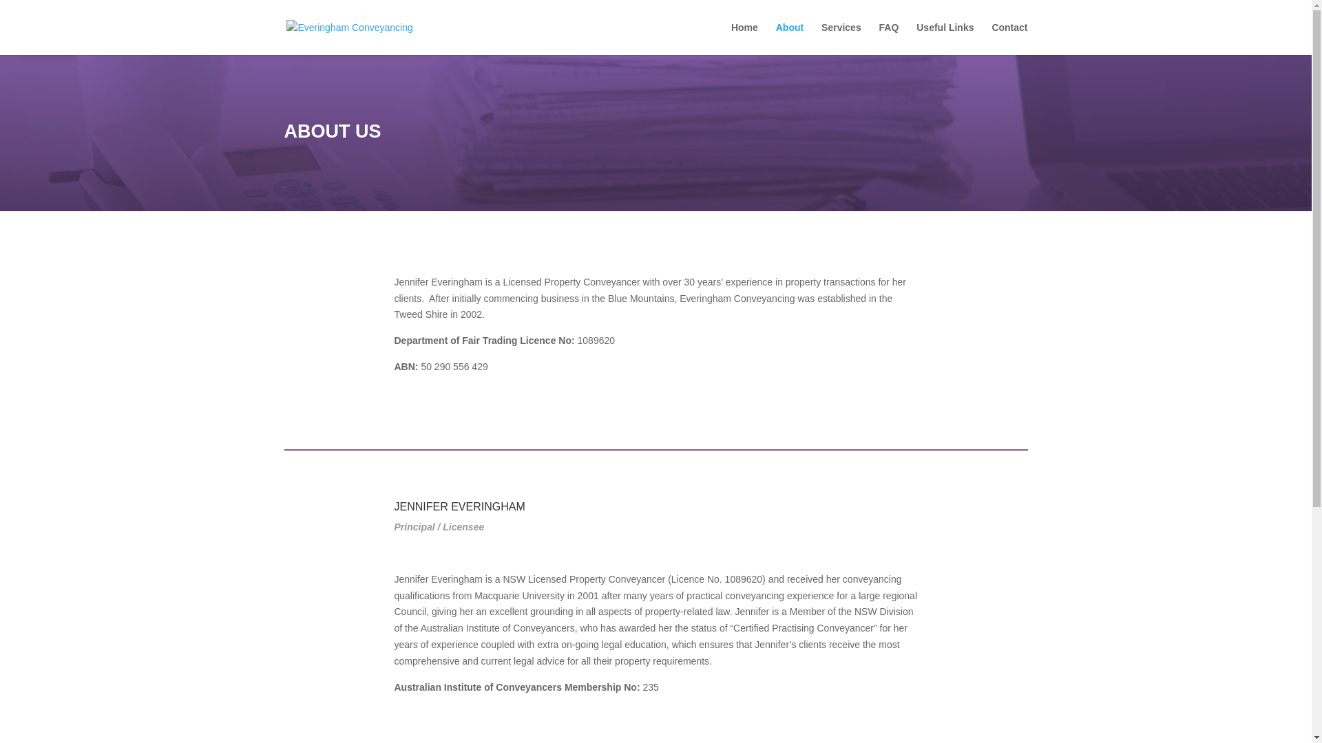  What do you see at coordinates (1009, 39) in the screenshot?
I see `Contact` at bounding box center [1009, 39].